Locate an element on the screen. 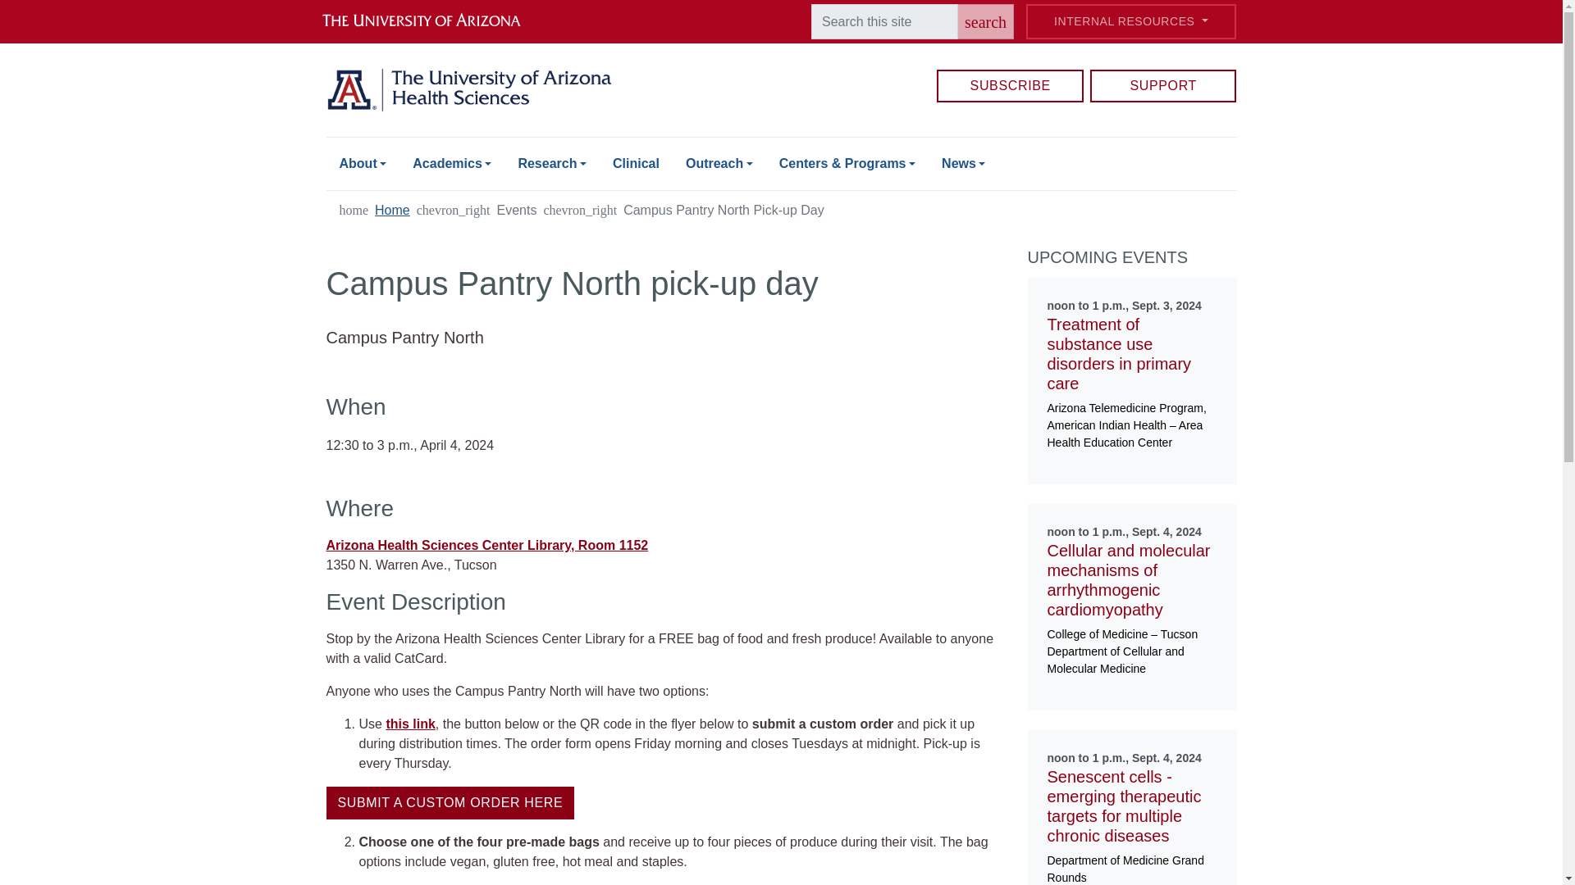 The image size is (1575, 885). Enter the terms you wish to search for. is located at coordinates (884, 21).